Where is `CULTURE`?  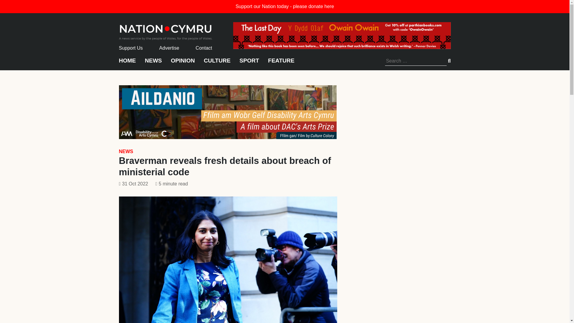 CULTURE is located at coordinates (217, 63).